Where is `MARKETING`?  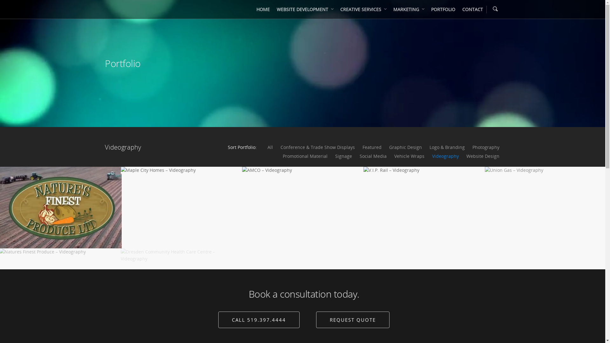 MARKETING is located at coordinates (409, 11).